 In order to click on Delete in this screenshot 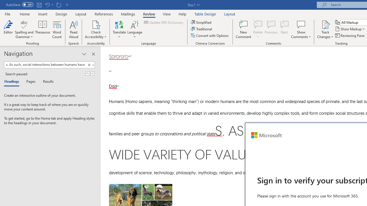, I will do `click(258, 24)`.